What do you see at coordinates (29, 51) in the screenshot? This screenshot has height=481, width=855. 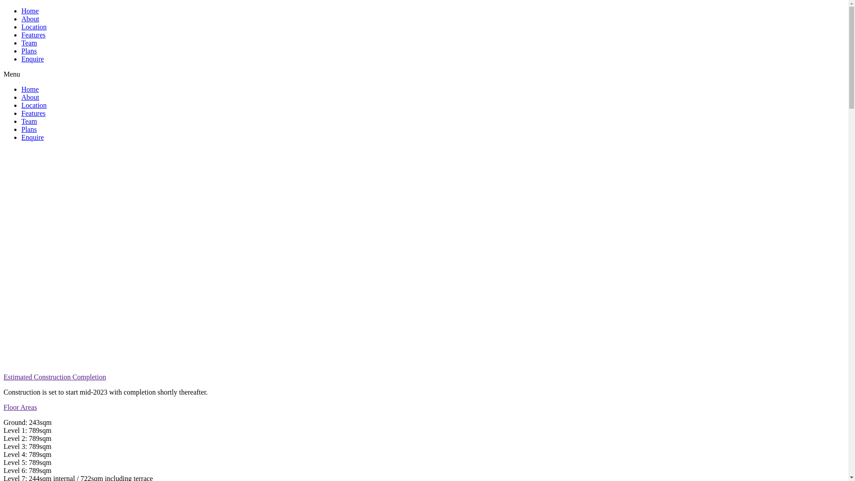 I see `Plans` at bounding box center [29, 51].